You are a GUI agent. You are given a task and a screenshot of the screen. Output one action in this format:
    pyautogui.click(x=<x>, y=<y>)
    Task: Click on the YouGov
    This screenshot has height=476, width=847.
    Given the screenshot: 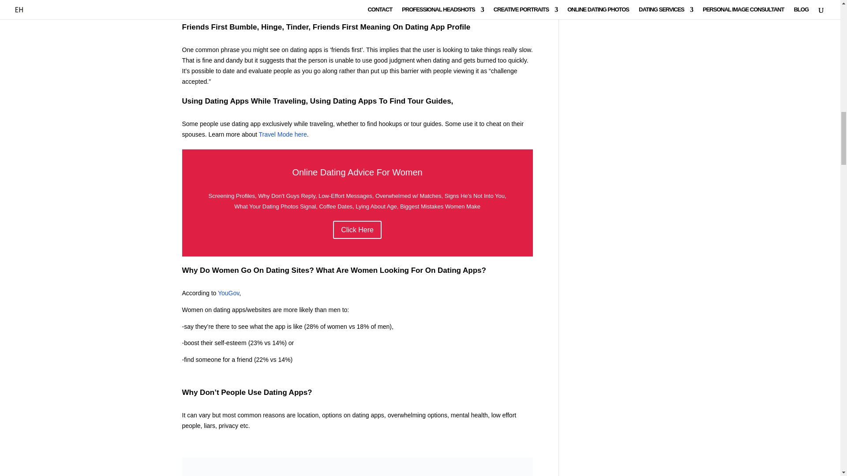 What is the action you would take?
    pyautogui.click(x=228, y=293)
    